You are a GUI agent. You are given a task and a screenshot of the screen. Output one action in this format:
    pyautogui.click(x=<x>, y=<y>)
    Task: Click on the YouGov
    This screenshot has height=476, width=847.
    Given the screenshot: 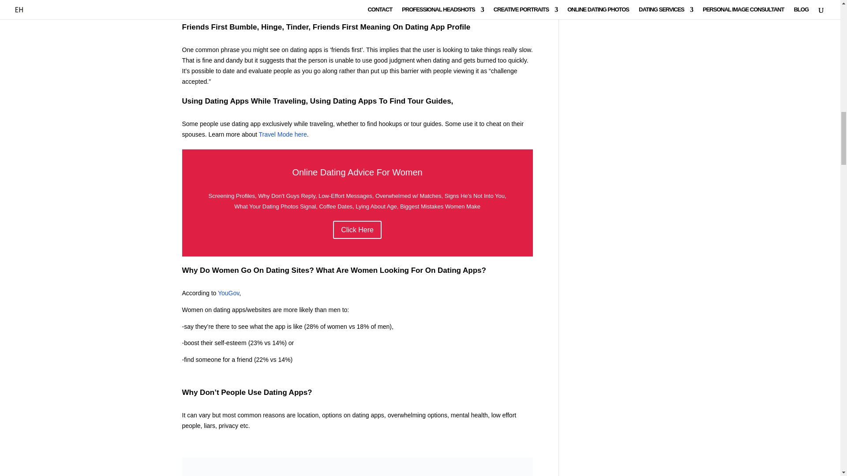 What is the action you would take?
    pyautogui.click(x=228, y=293)
    